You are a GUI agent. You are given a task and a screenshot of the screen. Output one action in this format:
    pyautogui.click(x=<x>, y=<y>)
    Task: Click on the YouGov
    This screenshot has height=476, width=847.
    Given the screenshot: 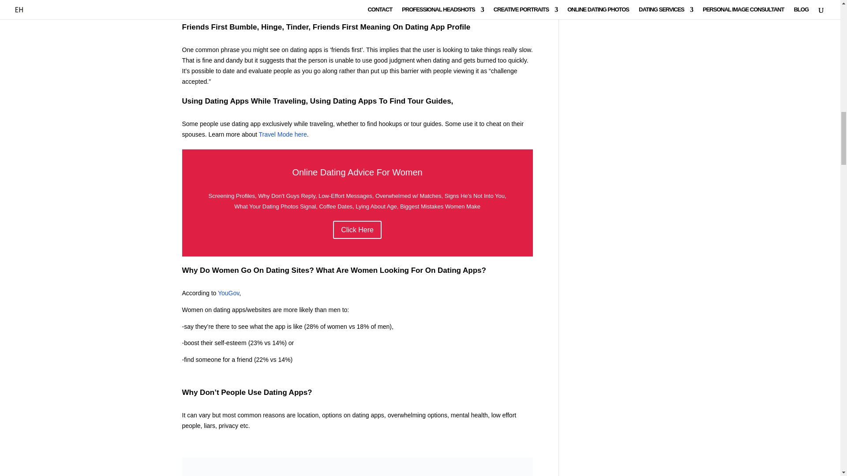 What is the action you would take?
    pyautogui.click(x=228, y=293)
    